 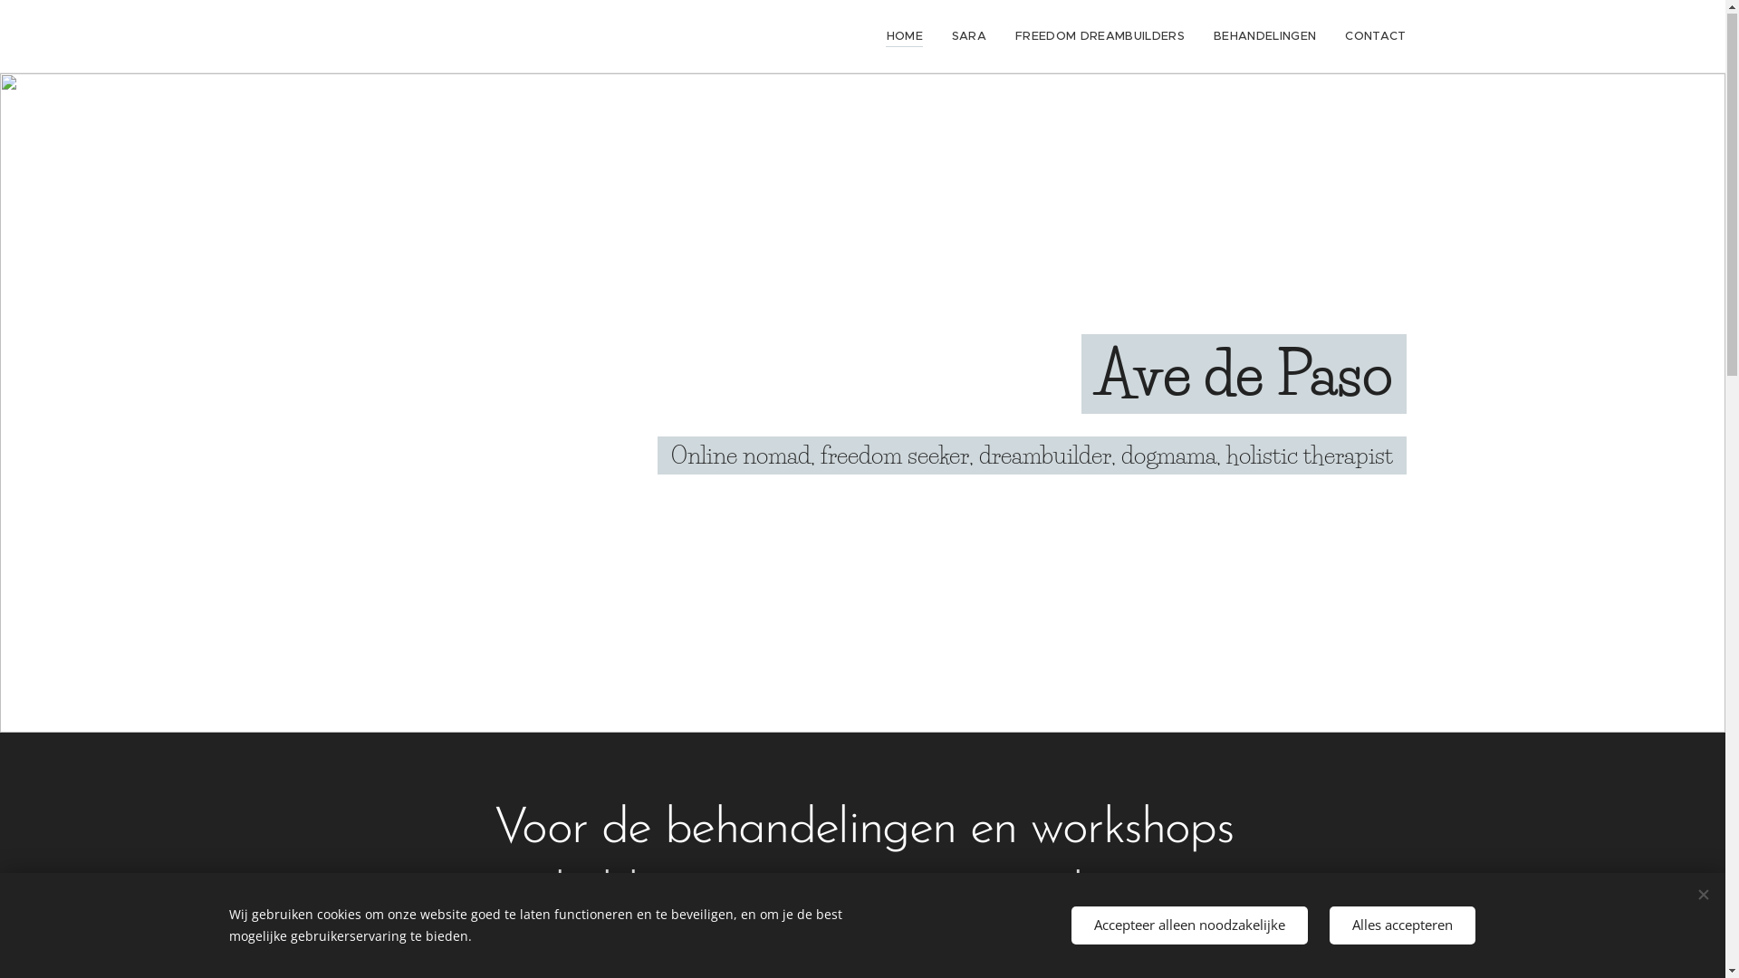 What do you see at coordinates (1368, 37) in the screenshot?
I see `CONTACT` at bounding box center [1368, 37].